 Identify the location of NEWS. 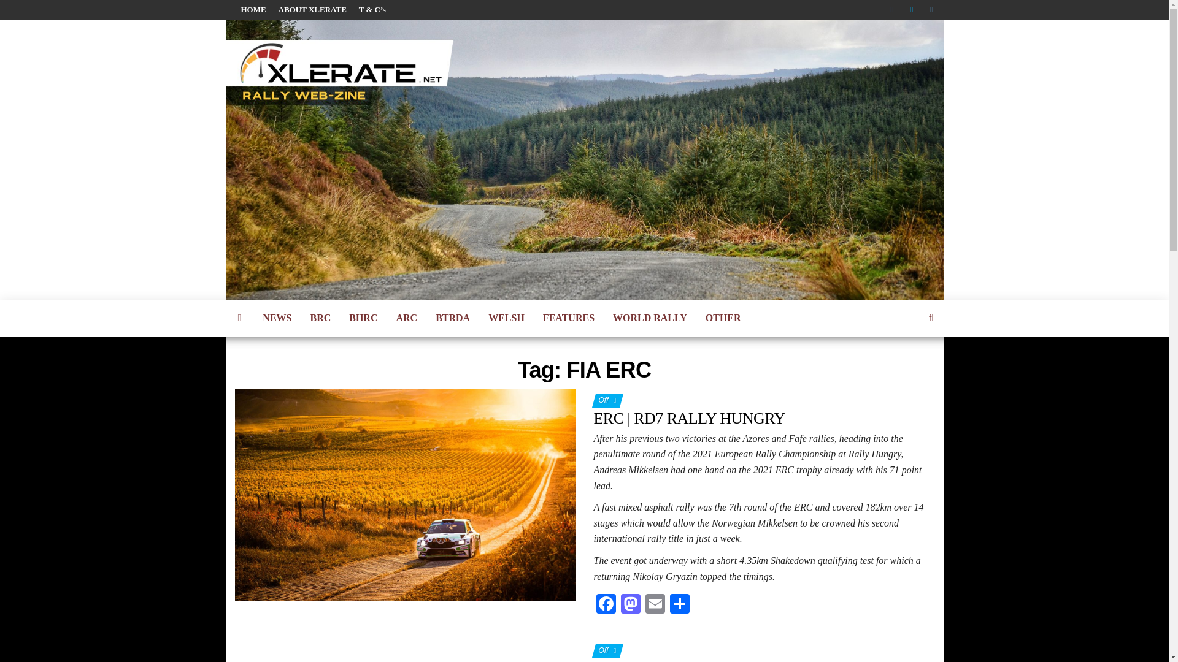
(276, 318).